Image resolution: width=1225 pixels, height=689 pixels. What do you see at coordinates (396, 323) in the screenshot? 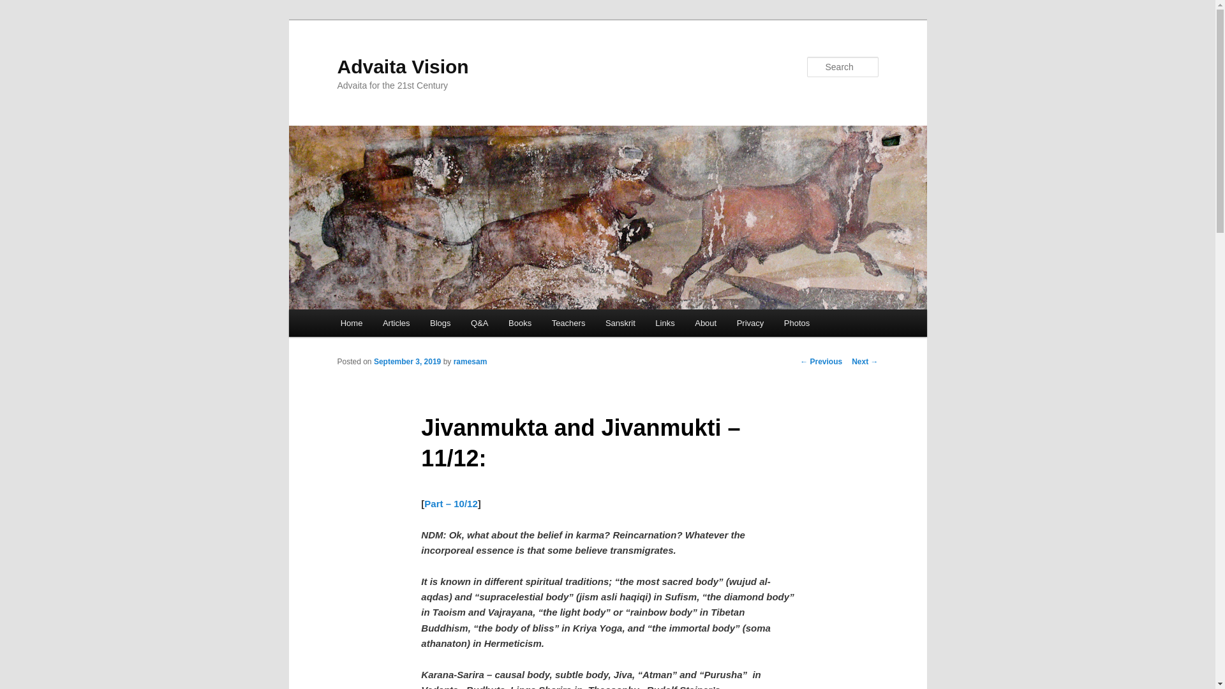
I see `Articles` at bounding box center [396, 323].